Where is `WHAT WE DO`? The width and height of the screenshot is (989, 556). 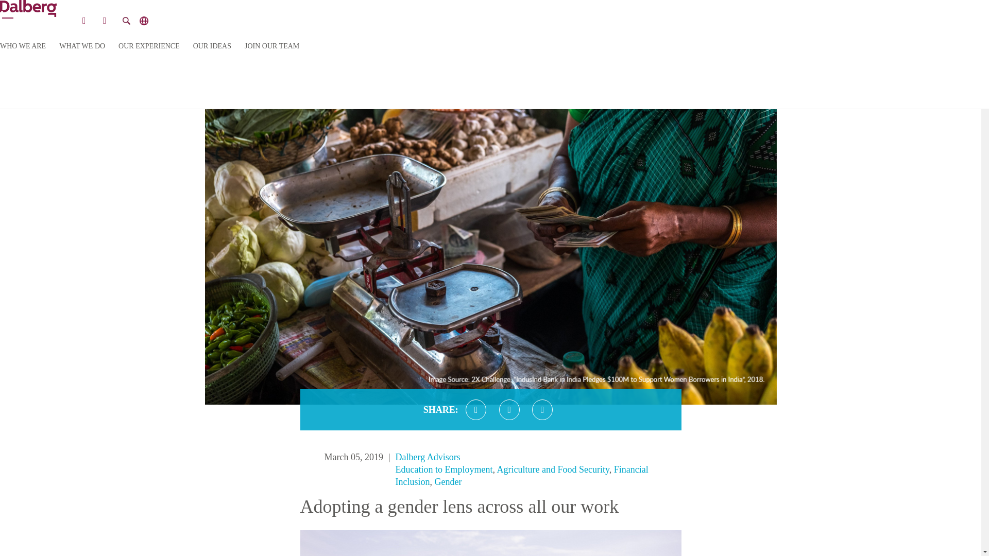
WHAT WE DO is located at coordinates (82, 46).